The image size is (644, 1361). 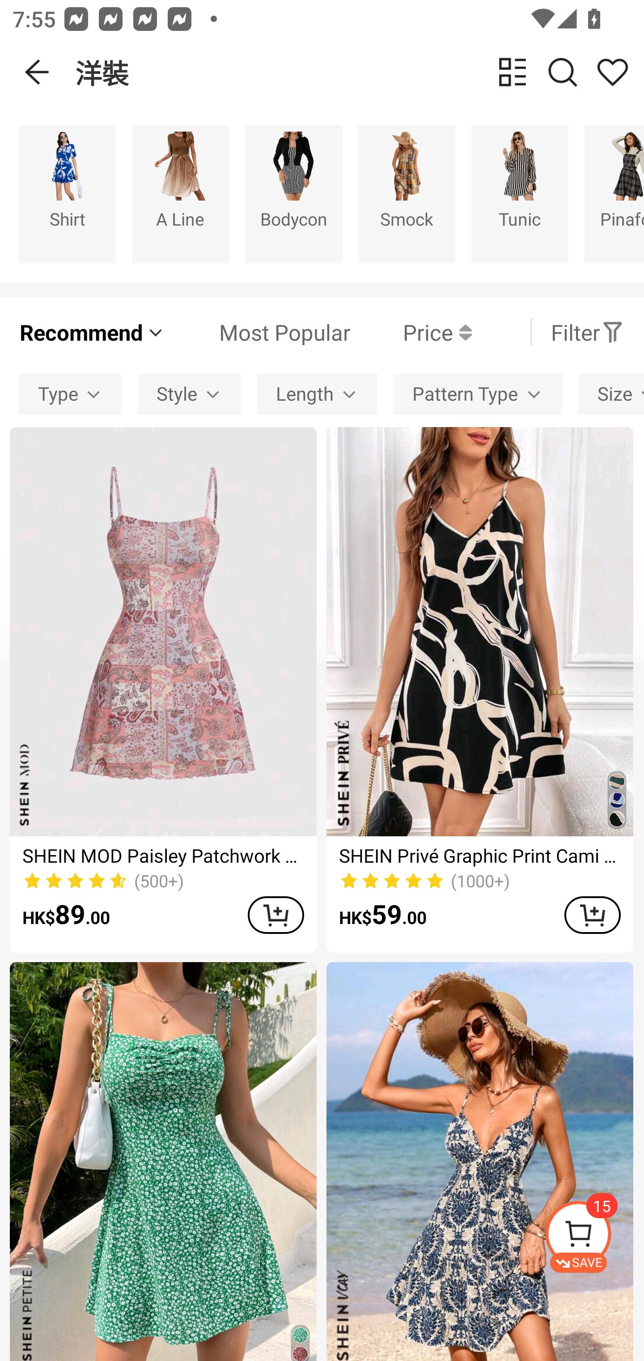 What do you see at coordinates (411, 332) in the screenshot?
I see `Price` at bounding box center [411, 332].